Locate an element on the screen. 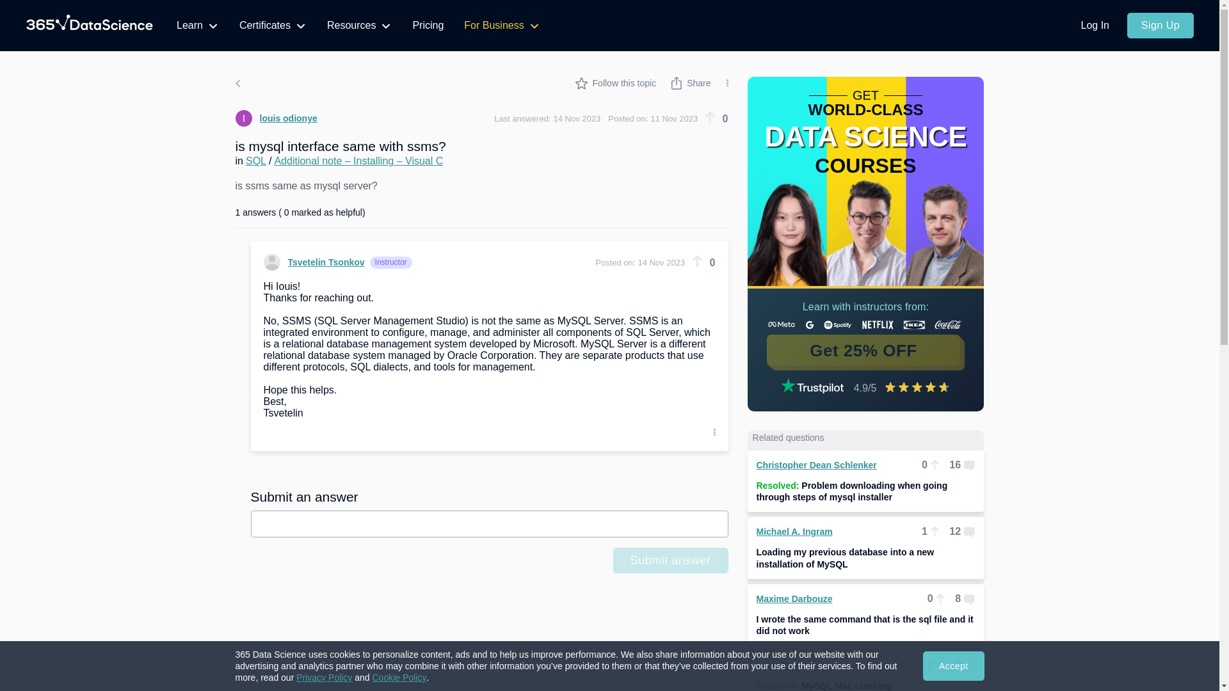 This screenshot has height=691, width=1229. Christopher Dean Schlenker is located at coordinates (817, 465).